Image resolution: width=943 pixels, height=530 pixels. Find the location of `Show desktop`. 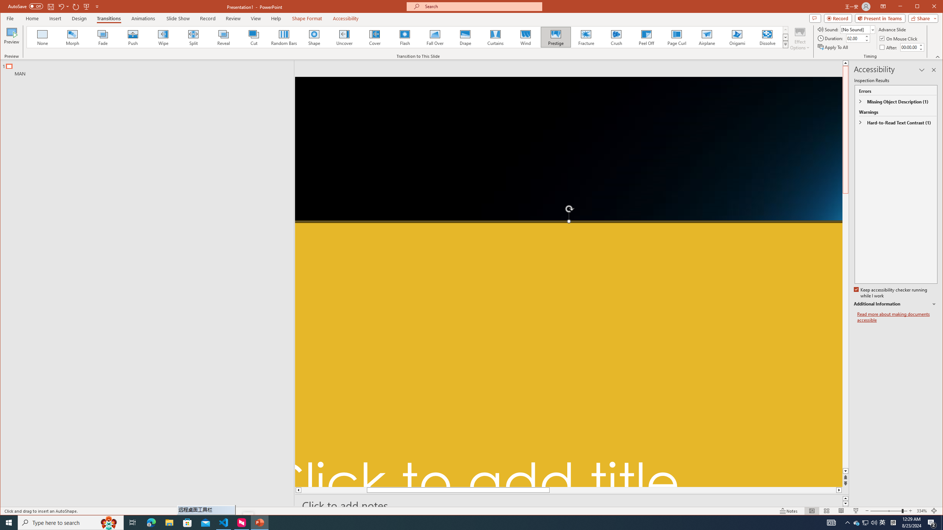

Show desktop is located at coordinates (942, 523).